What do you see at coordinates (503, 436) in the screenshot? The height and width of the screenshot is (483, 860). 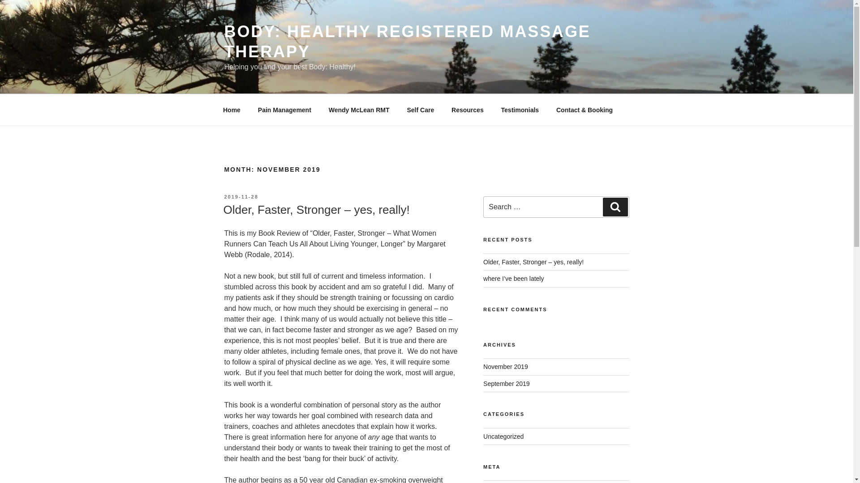 I see `Uncategorized` at bounding box center [503, 436].